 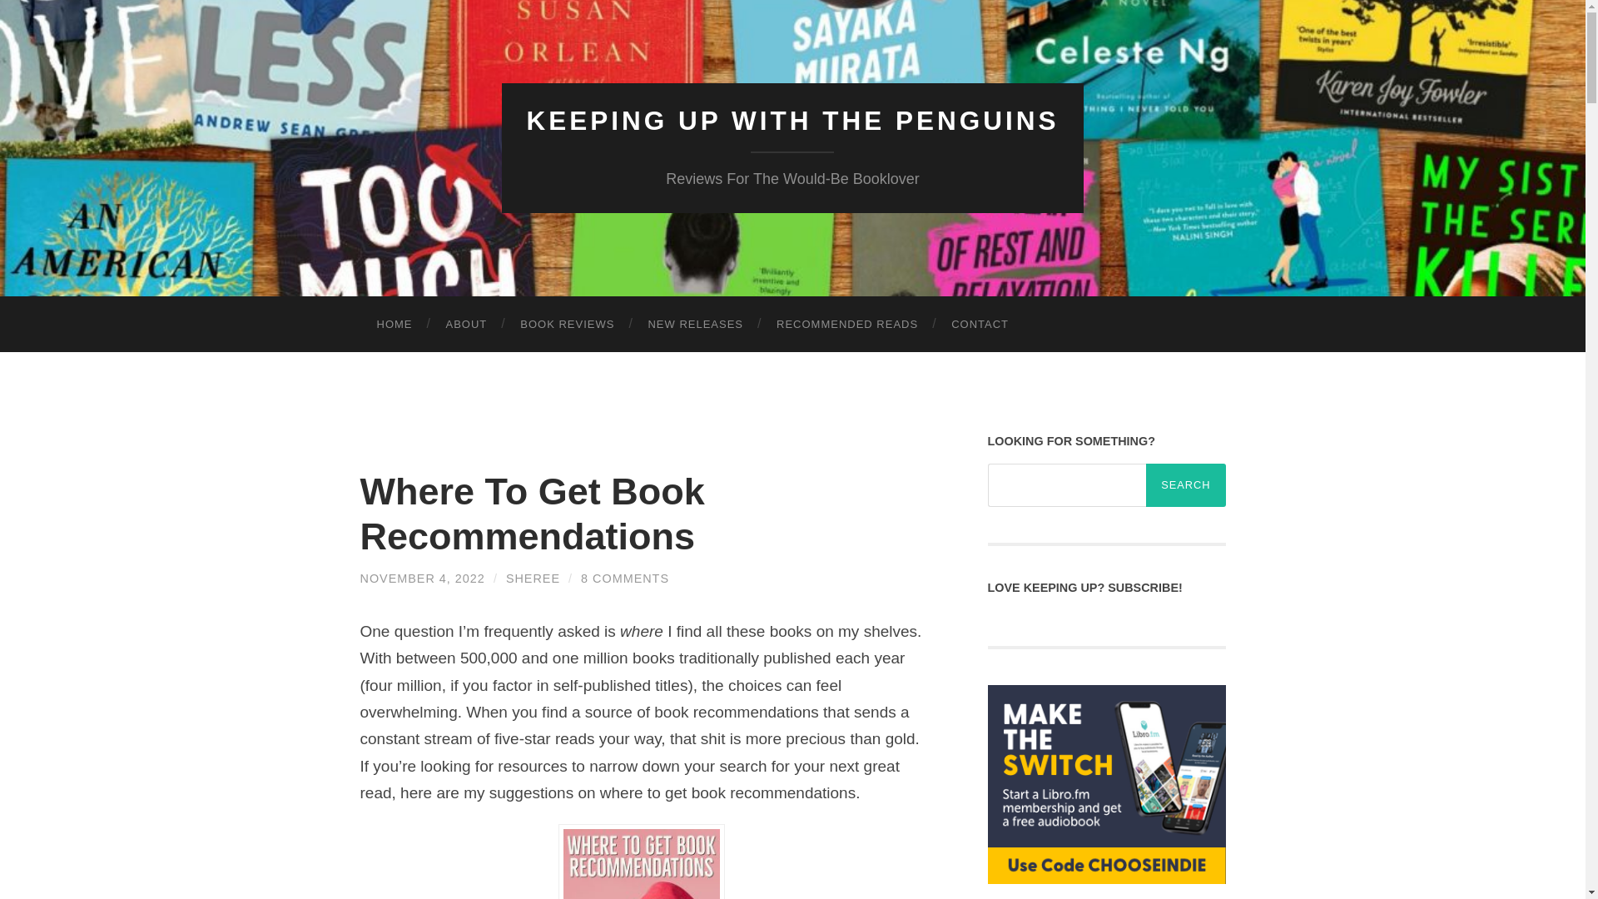 What do you see at coordinates (847, 325) in the screenshot?
I see `RECOMMENDED READS` at bounding box center [847, 325].